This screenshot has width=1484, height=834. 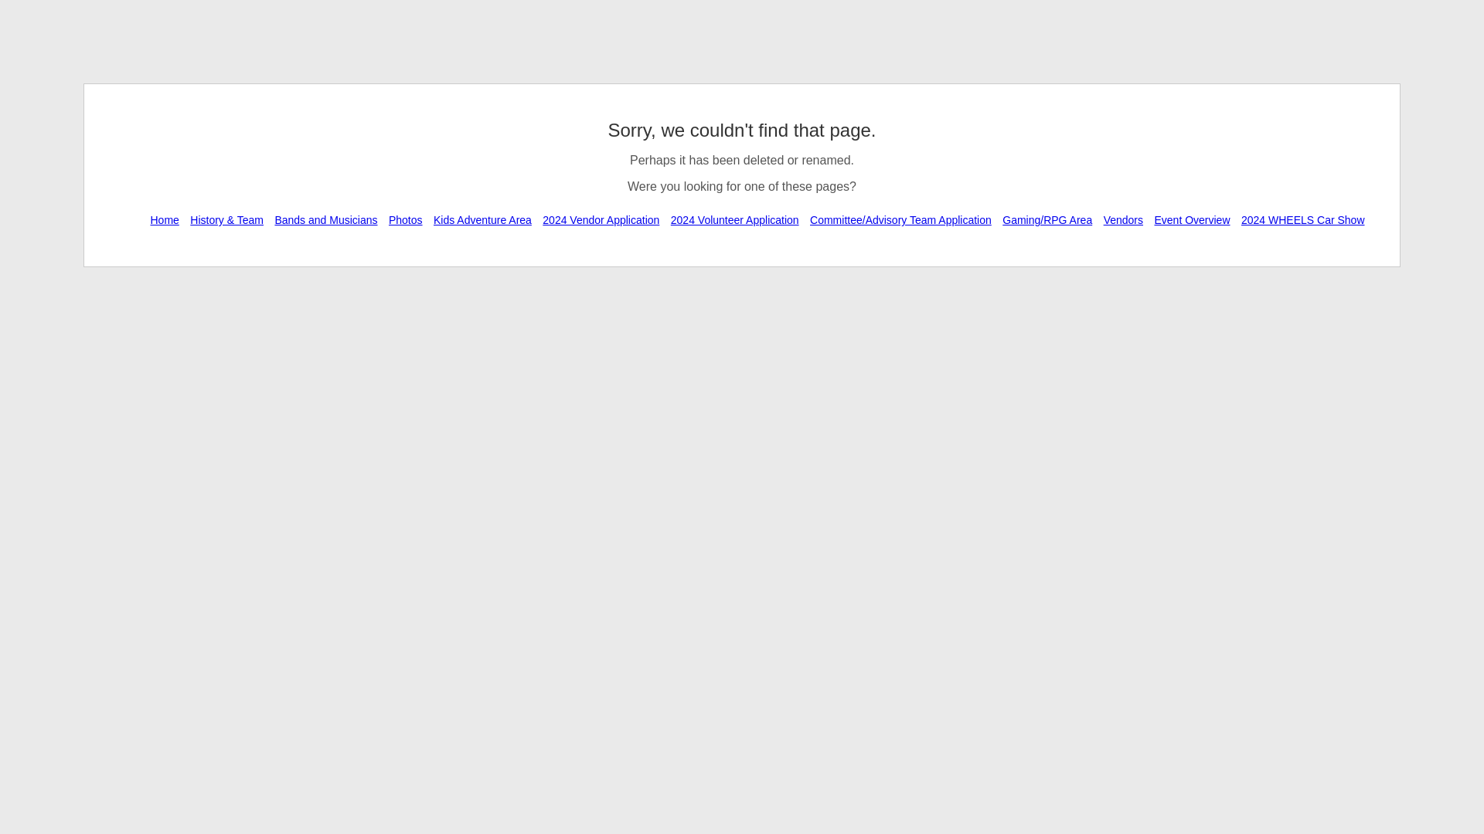 What do you see at coordinates (482, 219) in the screenshot?
I see `Kids Adventure Area` at bounding box center [482, 219].